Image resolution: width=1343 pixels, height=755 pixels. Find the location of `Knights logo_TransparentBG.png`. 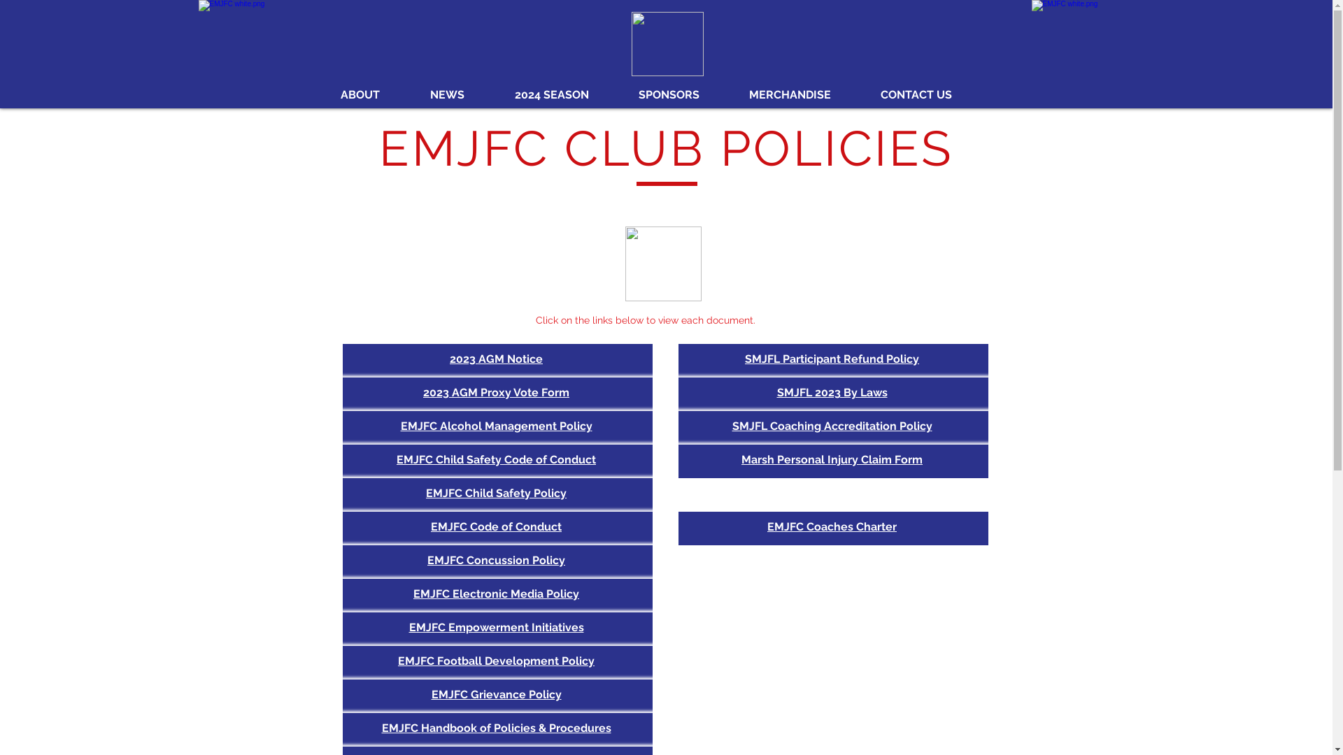

Knights logo_TransparentBG.png is located at coordinates (667, 44).